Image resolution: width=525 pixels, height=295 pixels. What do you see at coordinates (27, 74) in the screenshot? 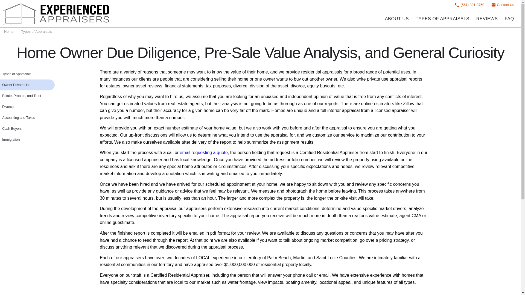
I see `Types of Appraisals` at bounding box center [27, 74].